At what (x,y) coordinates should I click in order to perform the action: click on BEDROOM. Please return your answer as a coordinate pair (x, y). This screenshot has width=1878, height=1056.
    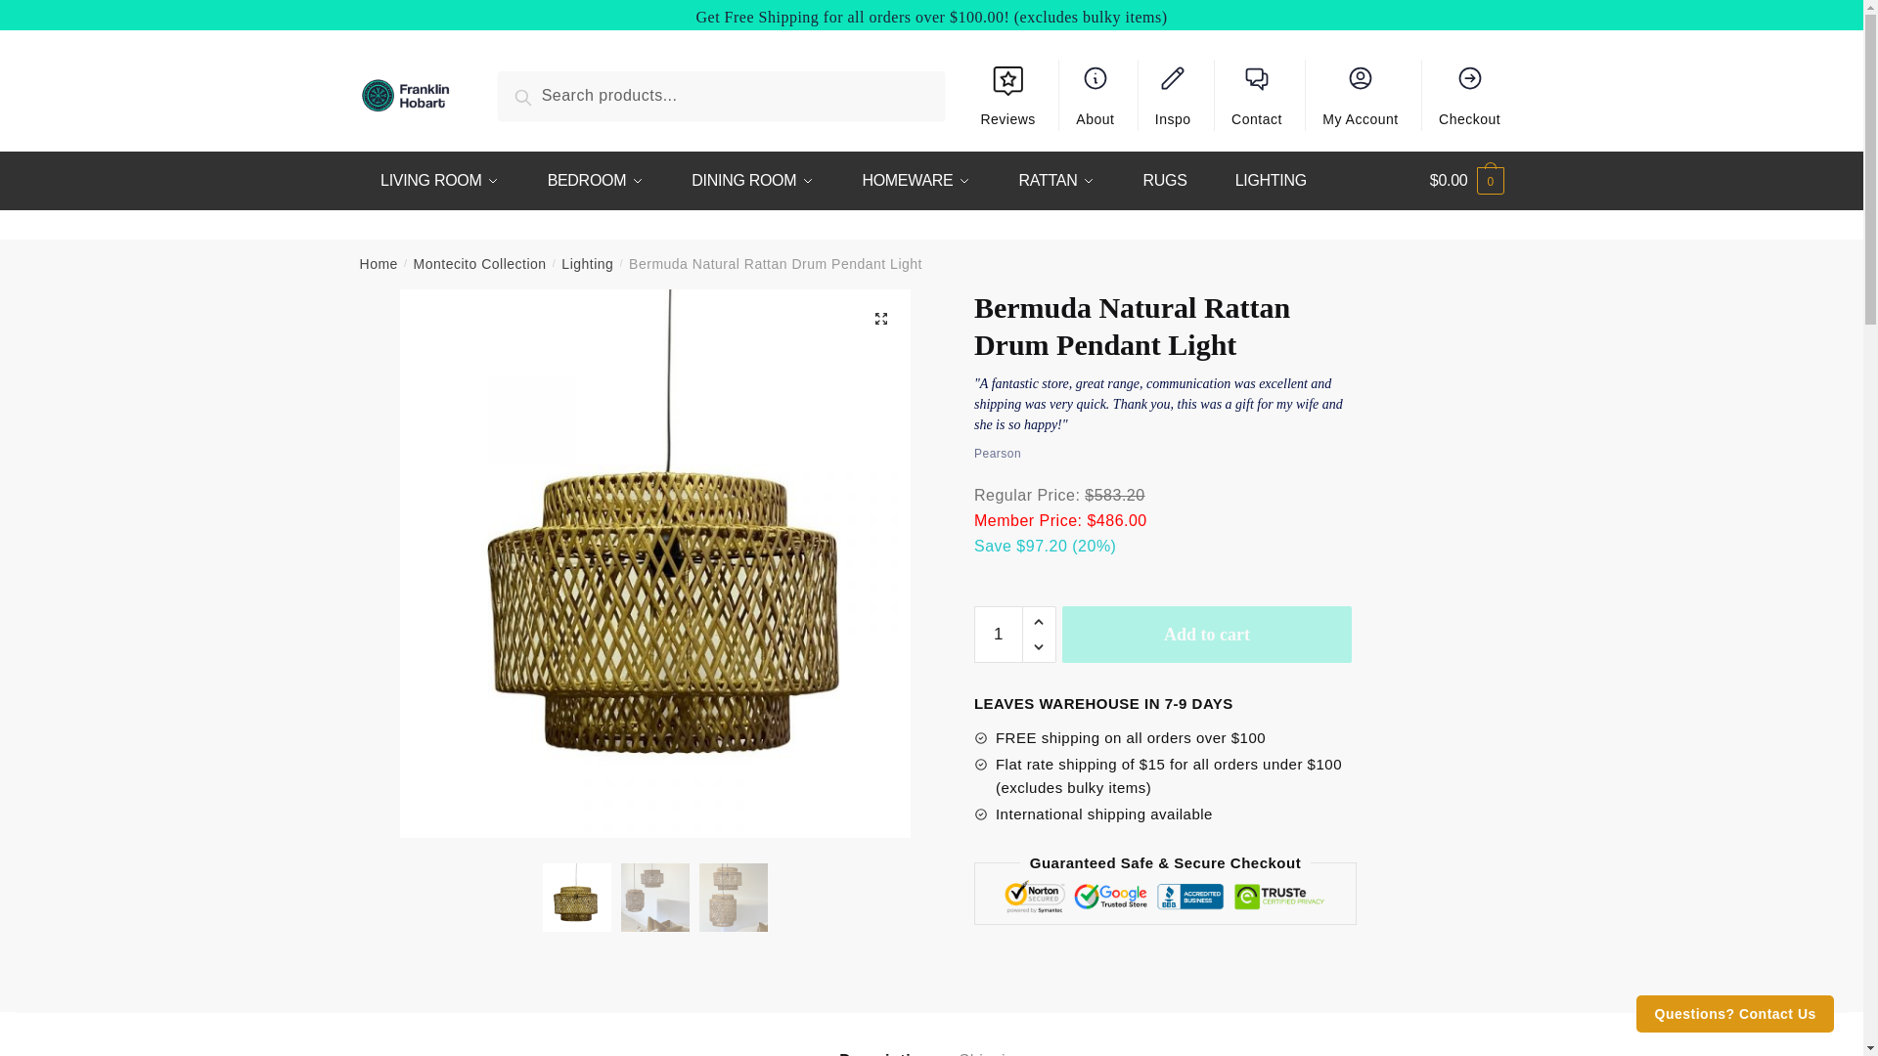
    Looking at the image, I should click on (595, 180).